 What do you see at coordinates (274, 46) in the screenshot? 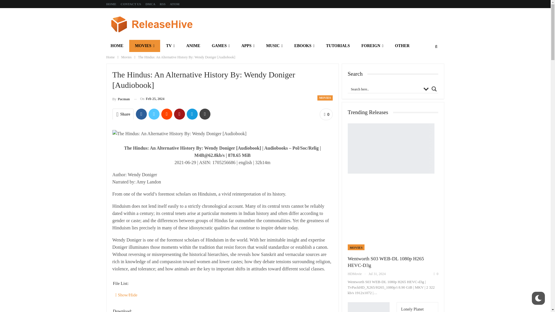
I see `MUSIC` at bounding box center [274, 46].